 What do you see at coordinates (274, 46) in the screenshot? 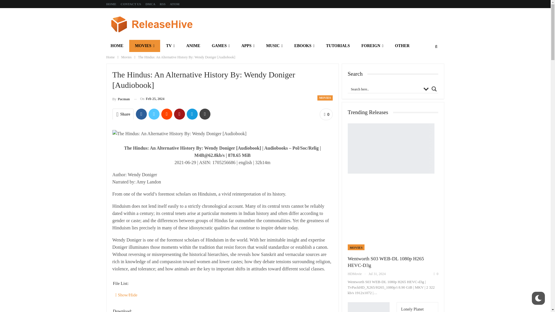
I see `MUSIC` at bounding box center [274, 46].